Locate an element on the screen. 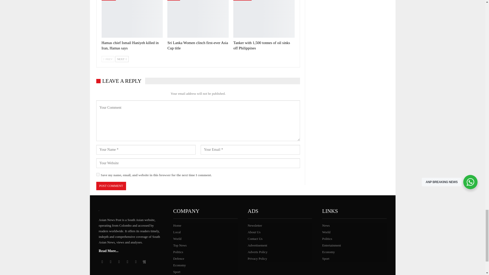 This screenshot has height=275, width=489. Sri Lanka Women clinch first-ever Asia Cup title is located at coordinates (198, 19).